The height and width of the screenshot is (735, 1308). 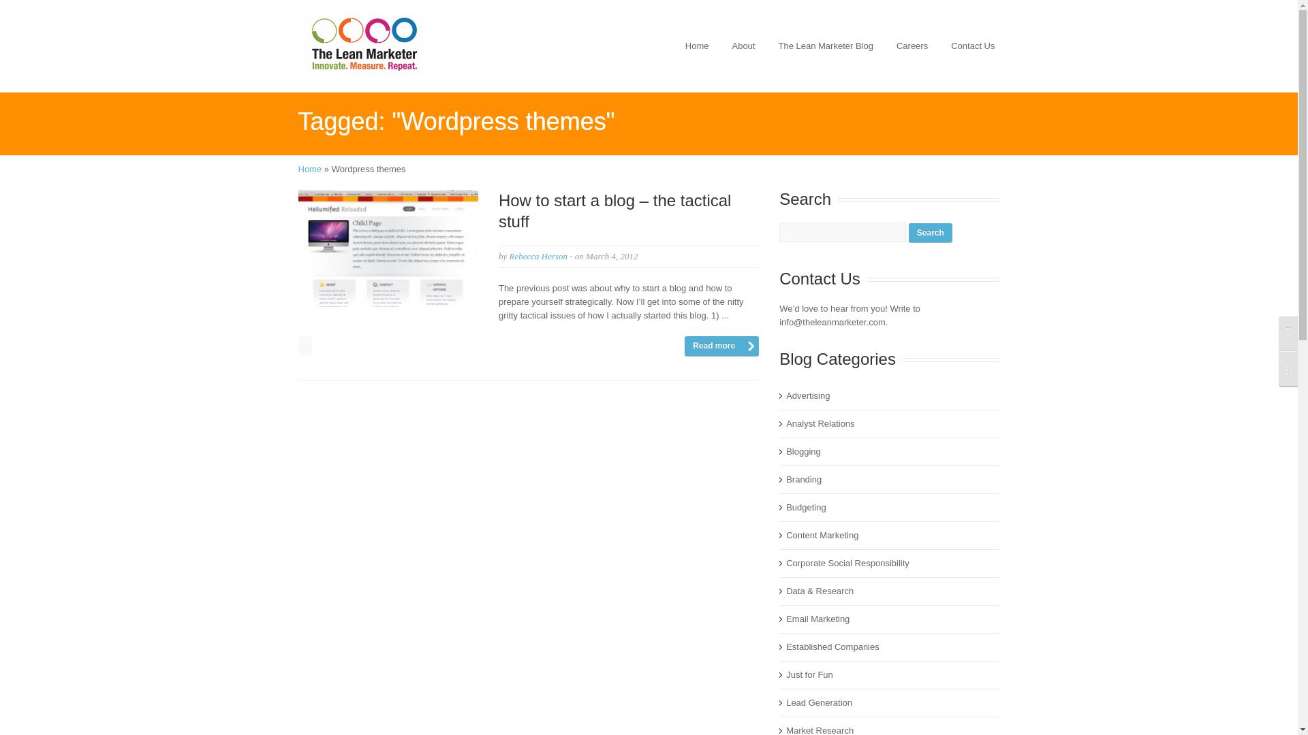 What do you see at coordinates (912, 46) in the screenshot?
I see `Careers` at bounding box center [912, 46].